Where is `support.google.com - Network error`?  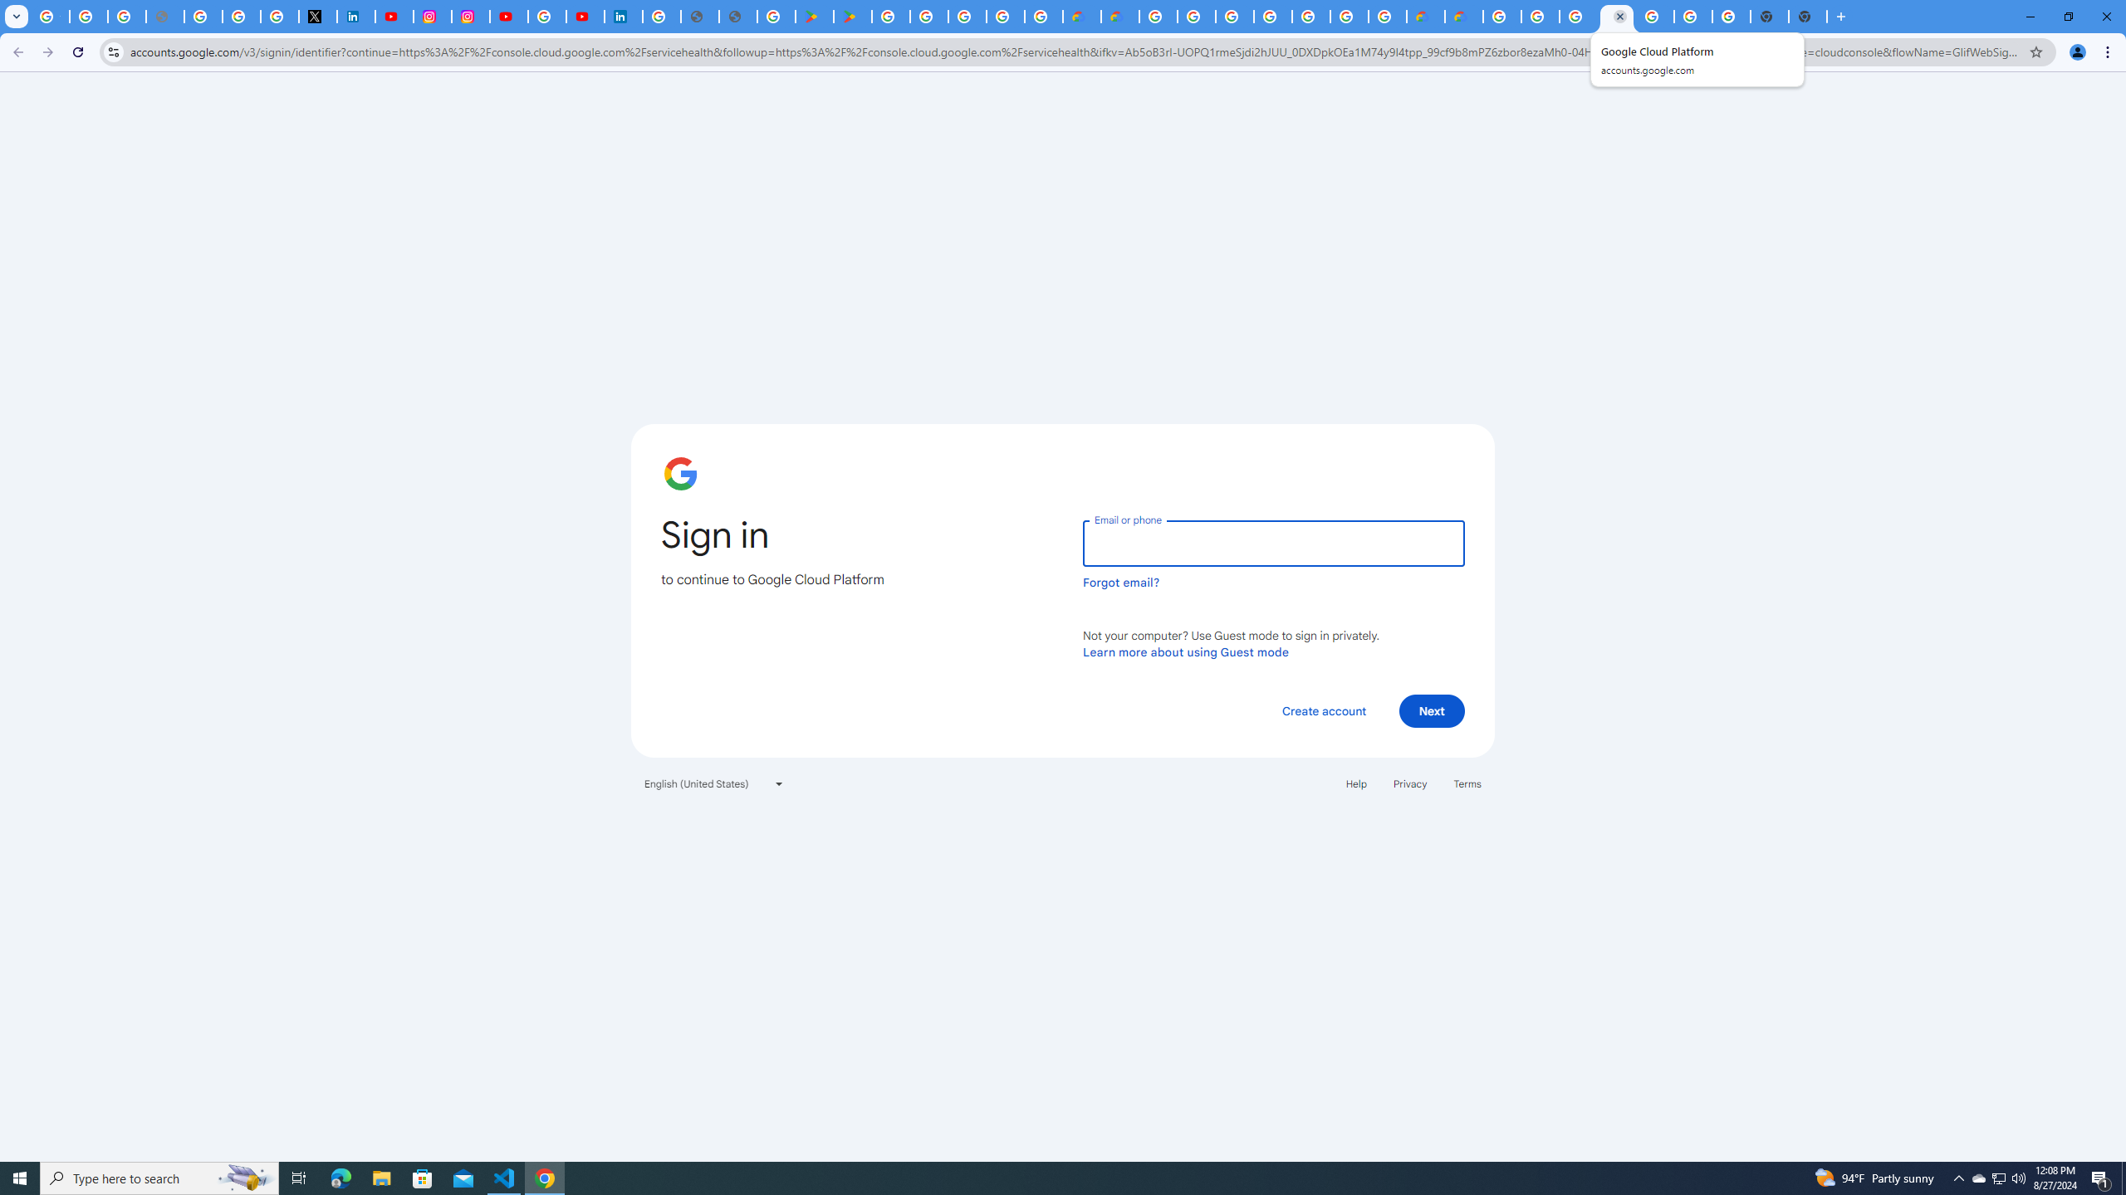 support.google.com - Network error is located at coordinates (164, 17).